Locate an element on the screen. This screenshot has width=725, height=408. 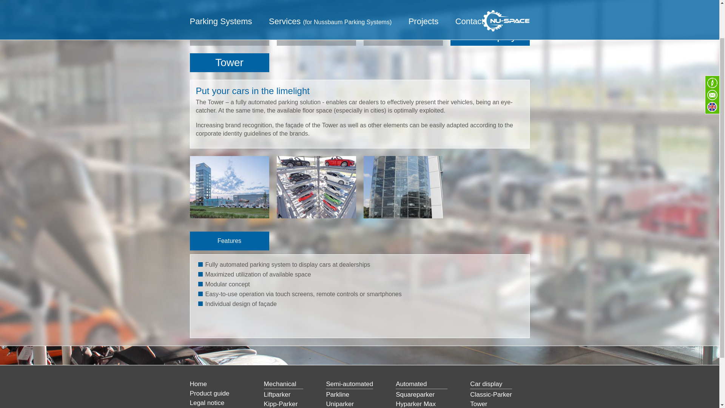
en is located at coordinates (712, 65).